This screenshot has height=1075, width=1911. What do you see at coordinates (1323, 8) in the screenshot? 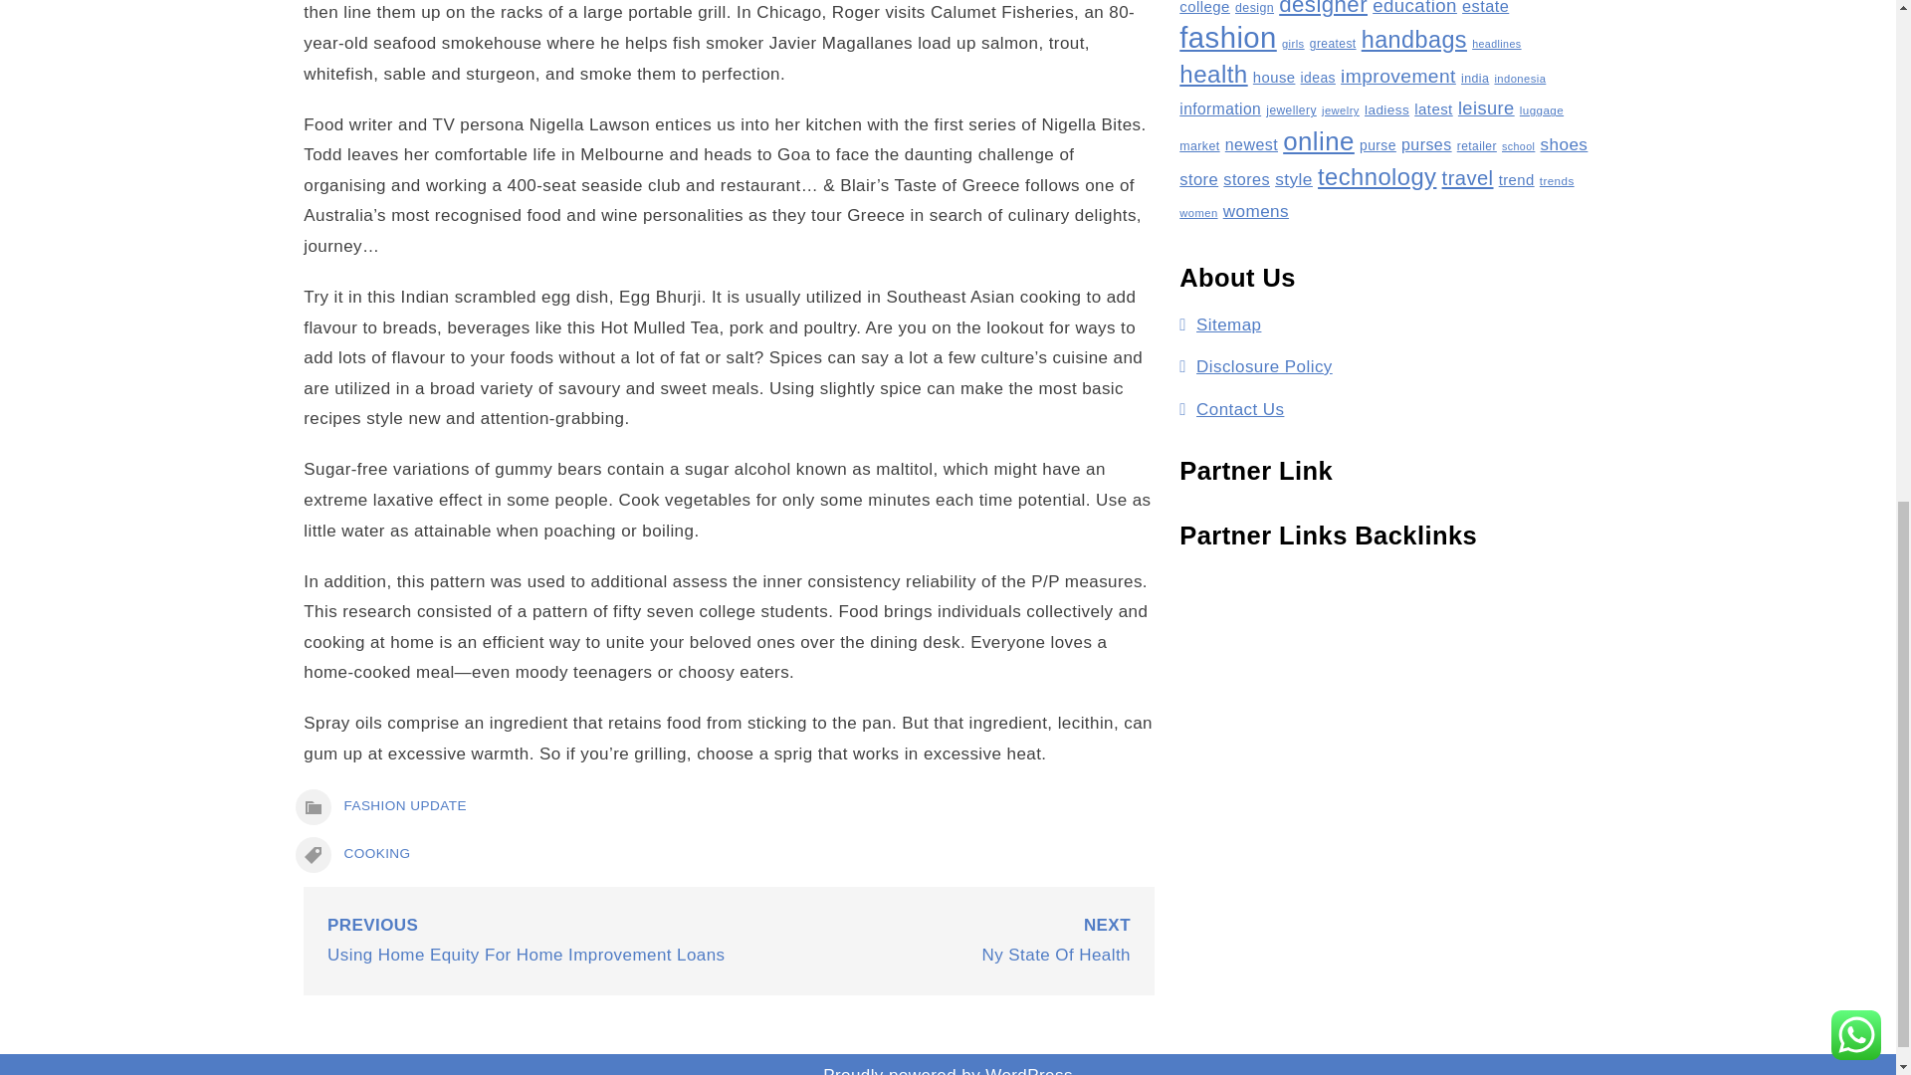
I see `designer` at bounding box center [1323, 8].